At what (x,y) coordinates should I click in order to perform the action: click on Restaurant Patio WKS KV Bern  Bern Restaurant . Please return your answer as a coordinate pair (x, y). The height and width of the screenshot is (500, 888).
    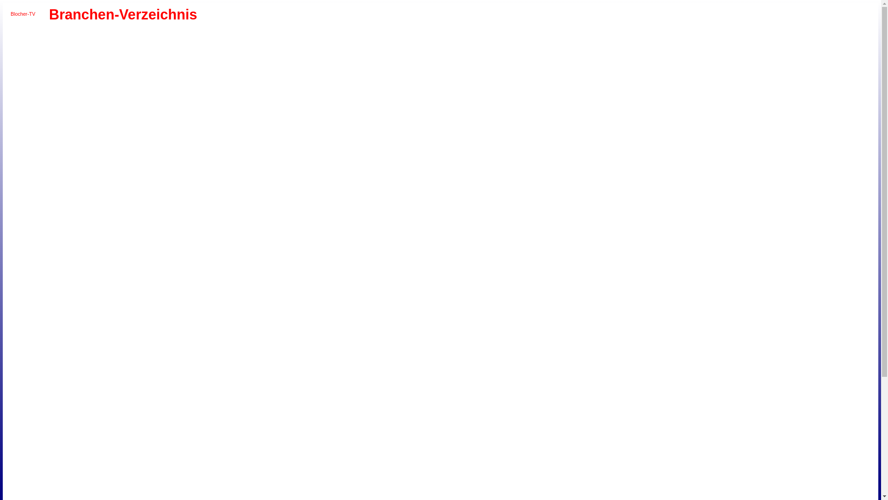
    Looking at the image, I should click on (75, 144).